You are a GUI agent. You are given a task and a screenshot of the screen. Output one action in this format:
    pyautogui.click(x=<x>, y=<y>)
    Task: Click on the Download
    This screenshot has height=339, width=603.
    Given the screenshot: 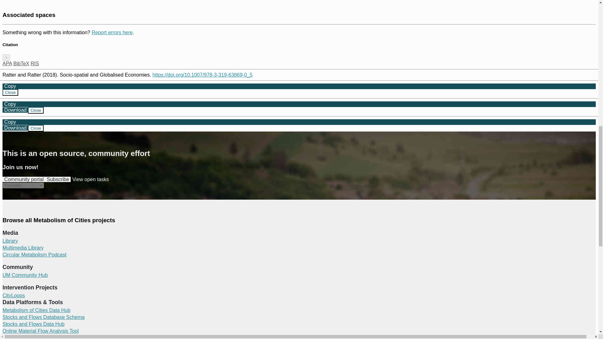 What is the action you would take?
    pyautogui.click(x=15, y=110)
    